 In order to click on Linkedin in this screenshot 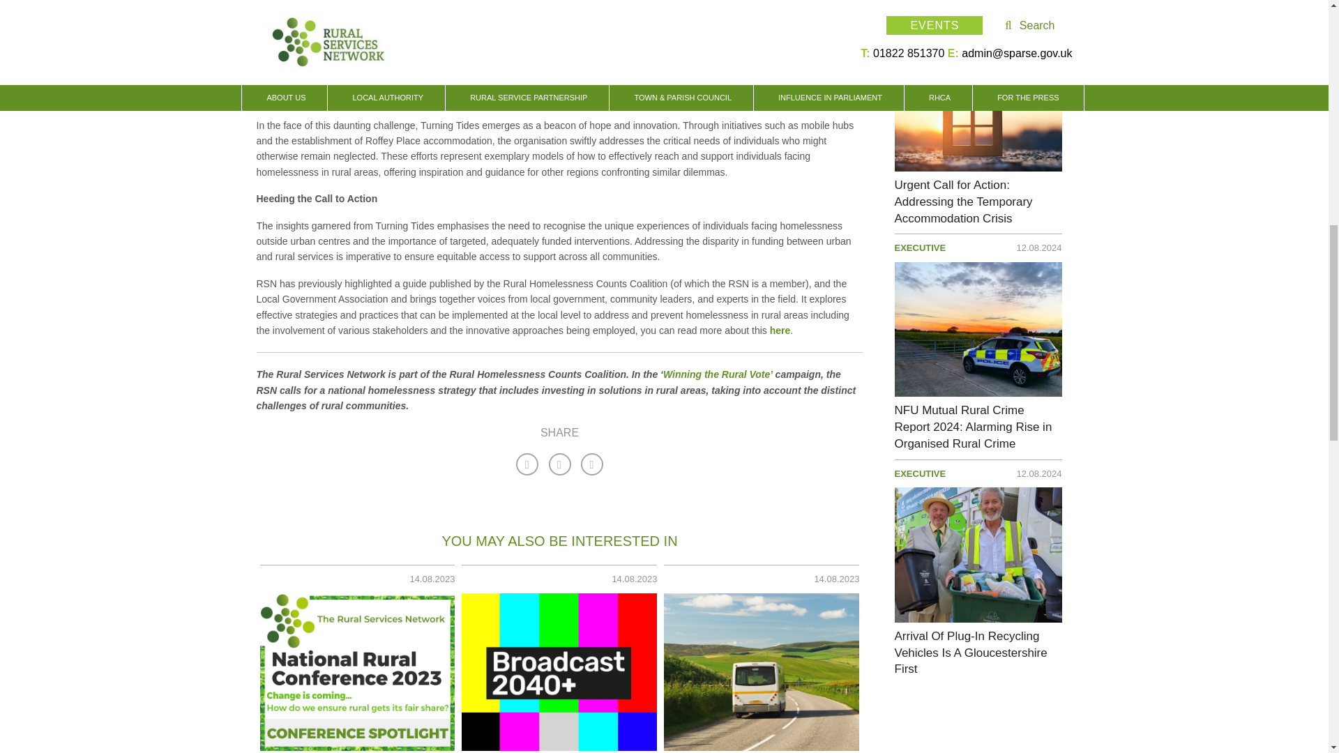, I will do `click(559, 464)`.